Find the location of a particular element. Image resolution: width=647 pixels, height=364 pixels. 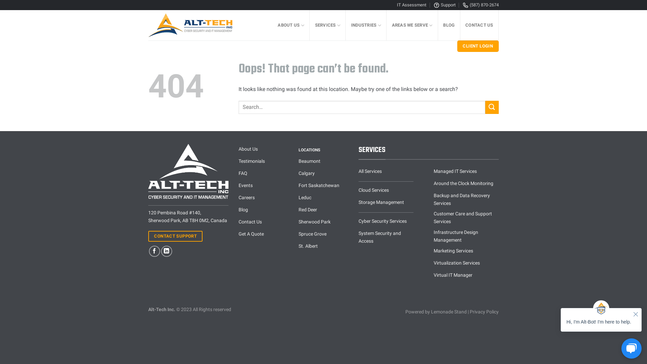

Alt-Tech Inc. - Technology Solutions Simplified is located at coordinates (195, 25).